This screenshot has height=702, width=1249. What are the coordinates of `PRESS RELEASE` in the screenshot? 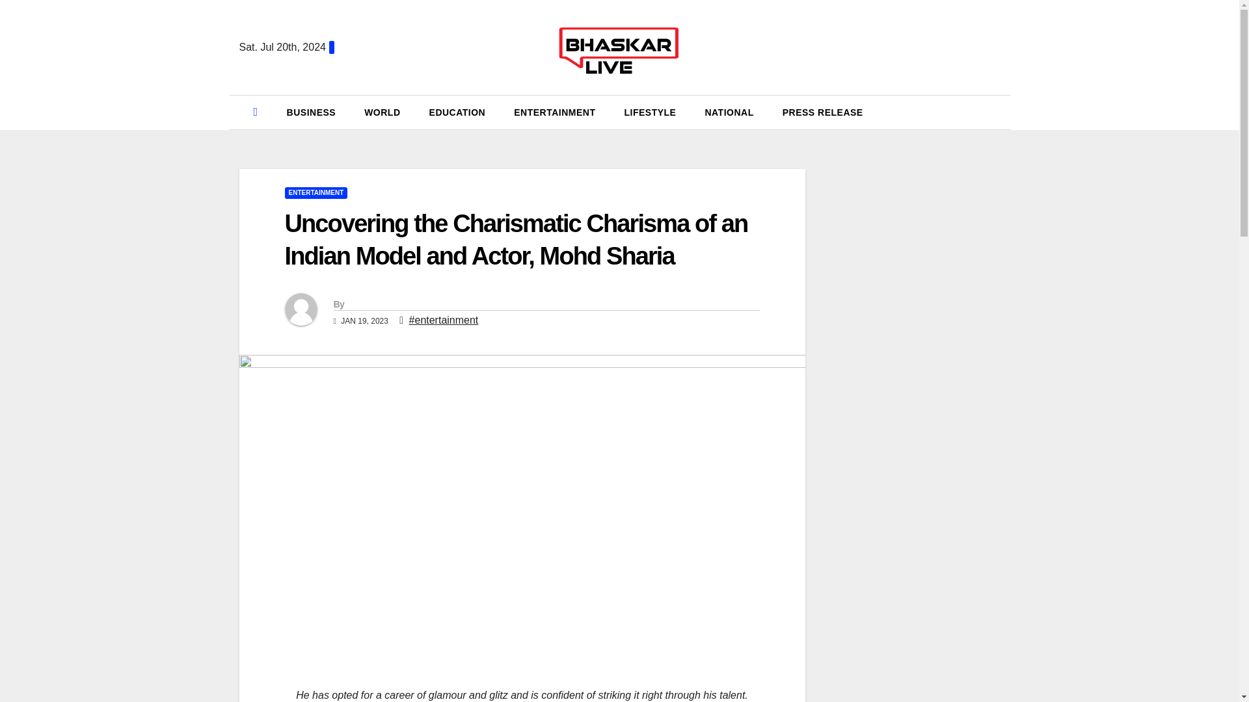 It's located at (822, 112).